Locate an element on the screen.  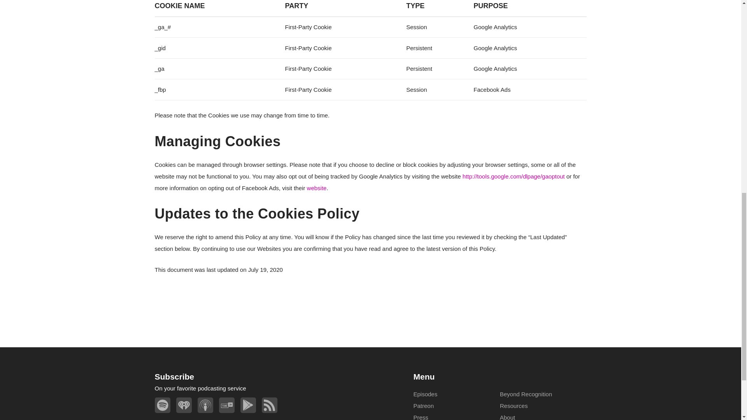
website is located at coordinates (317, 188).